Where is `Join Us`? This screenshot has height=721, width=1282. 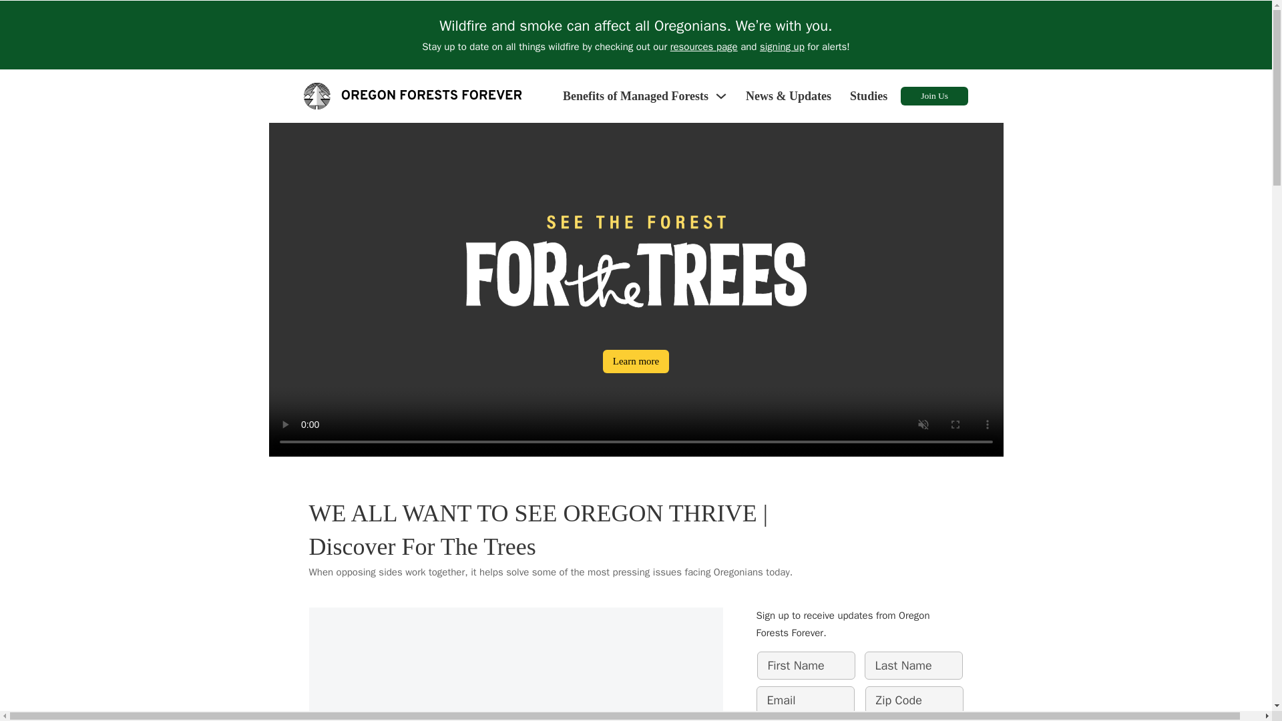 Join Us is located at coordinates (934, 95).